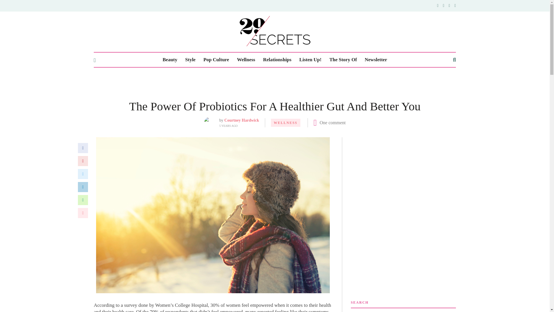  What do you see at coordinates (343, 60) in the screenshot?
I see `The Story Of` at bounding box center [343, 60].